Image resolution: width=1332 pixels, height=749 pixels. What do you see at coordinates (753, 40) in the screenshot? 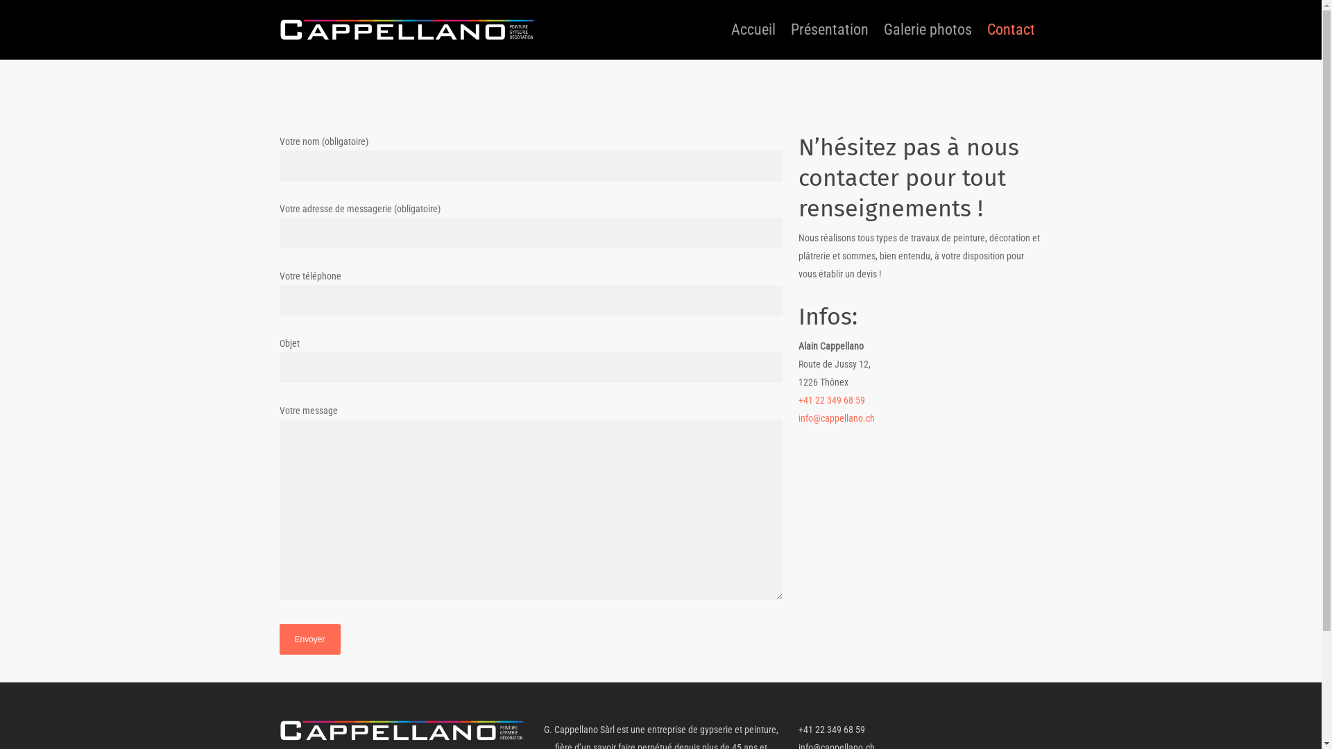
I see `Accueil` at bounding box center [753, 40].